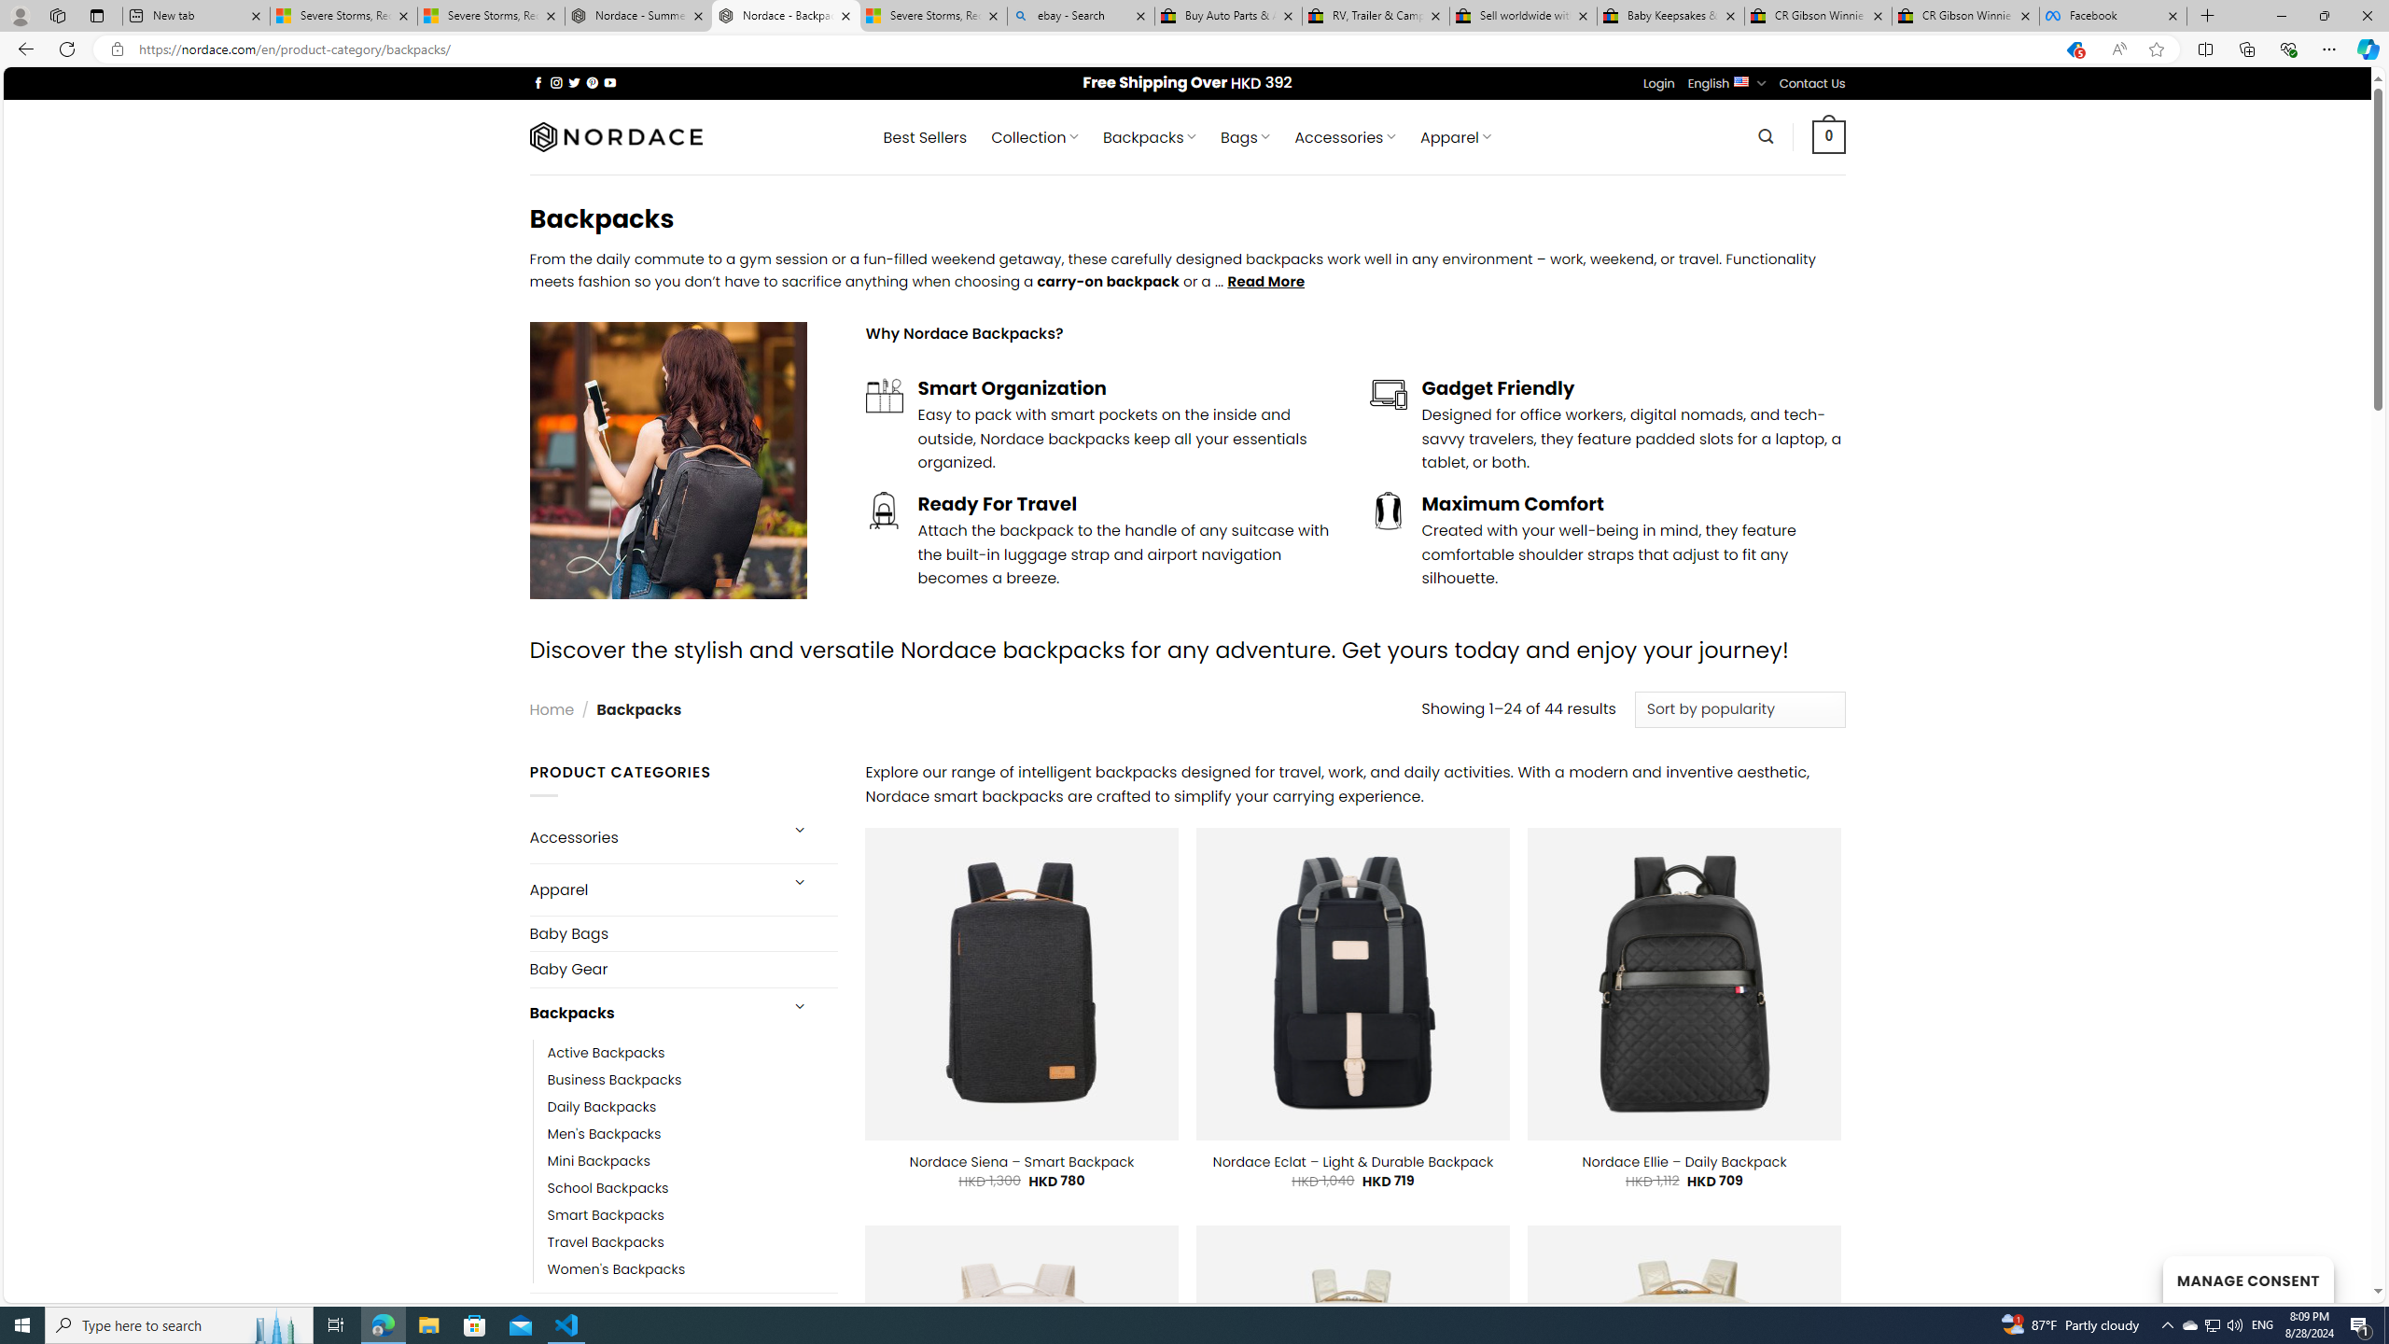 The image size is (2389, 1344). Describe the element at coordinates (926, 137) in the screenshot. I see ` Best Sellers` at that location.